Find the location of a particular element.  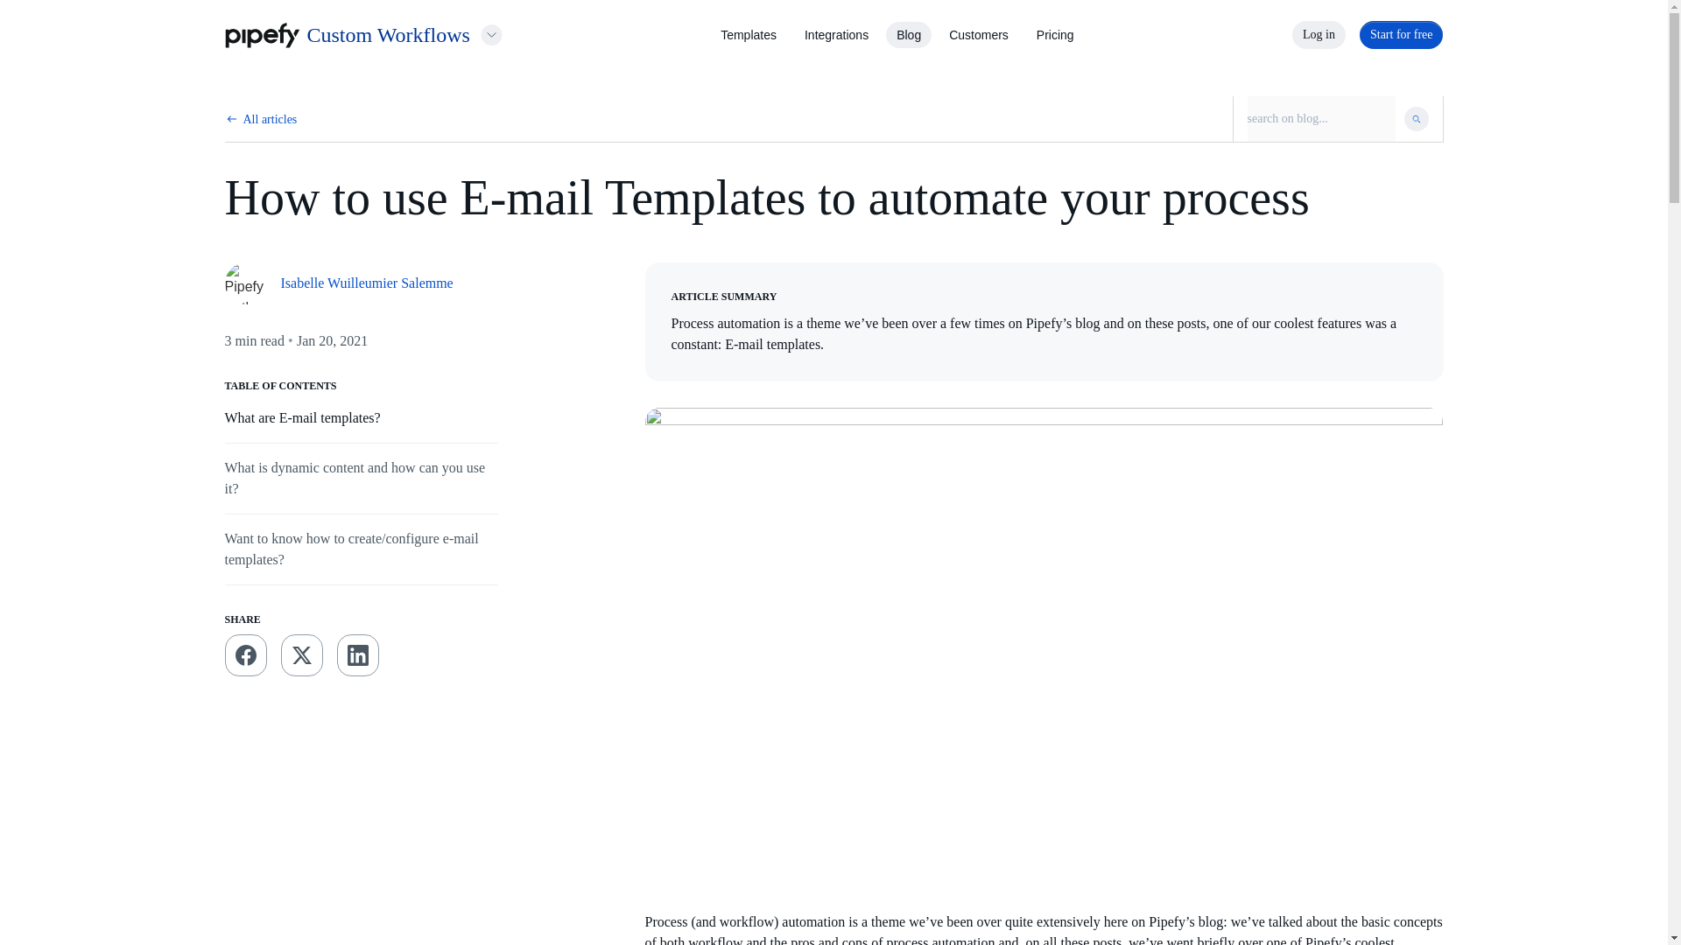

workflow is located at coordinates (714, 940).